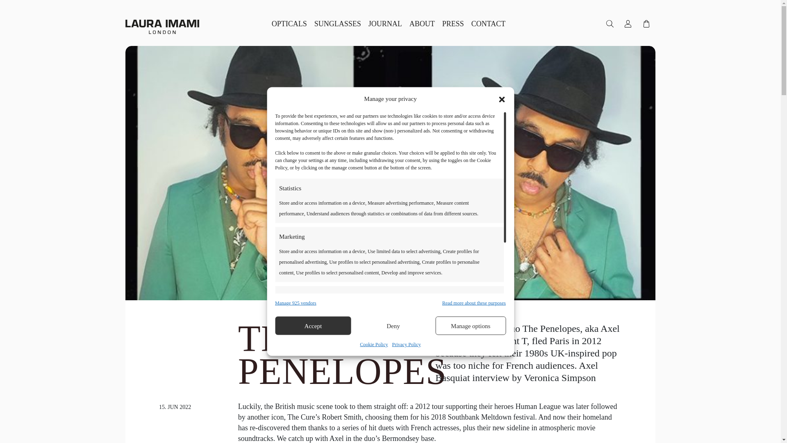  What do you see at coordinates (295, 303) in the screenshot?
I see `Manage 925 vendors` at bounding box center [295, 303].